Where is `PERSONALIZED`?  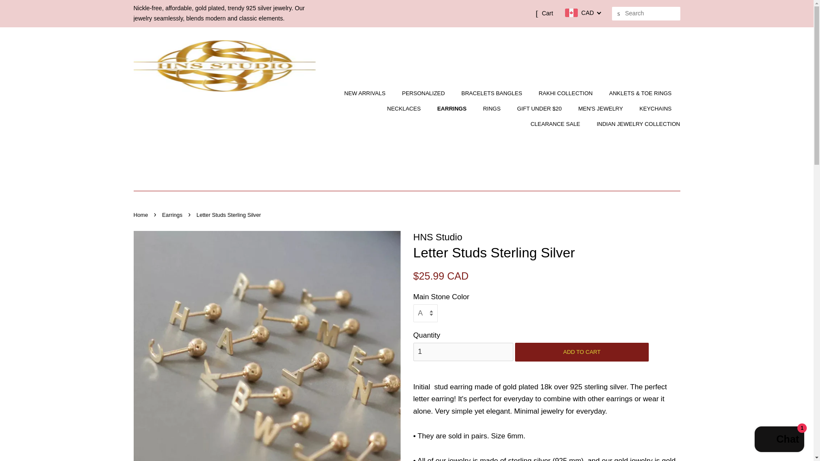 PERSONALIZED is located at coordinates (424, 93).